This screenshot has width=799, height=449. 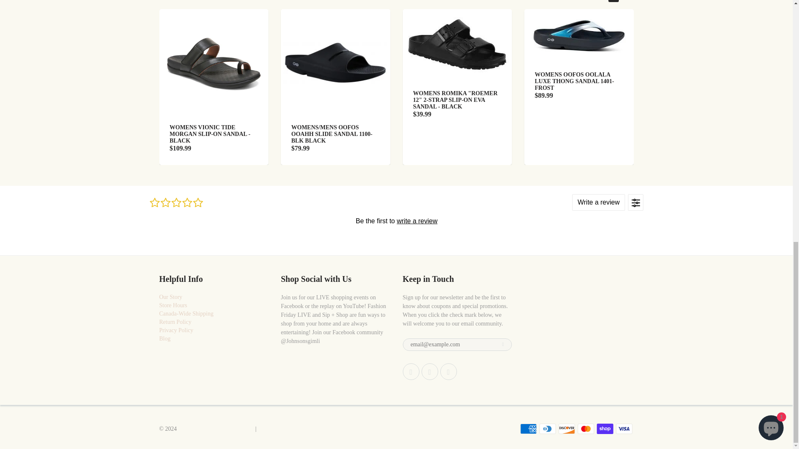 I want to click on Discover, so click(x=567, y=429).